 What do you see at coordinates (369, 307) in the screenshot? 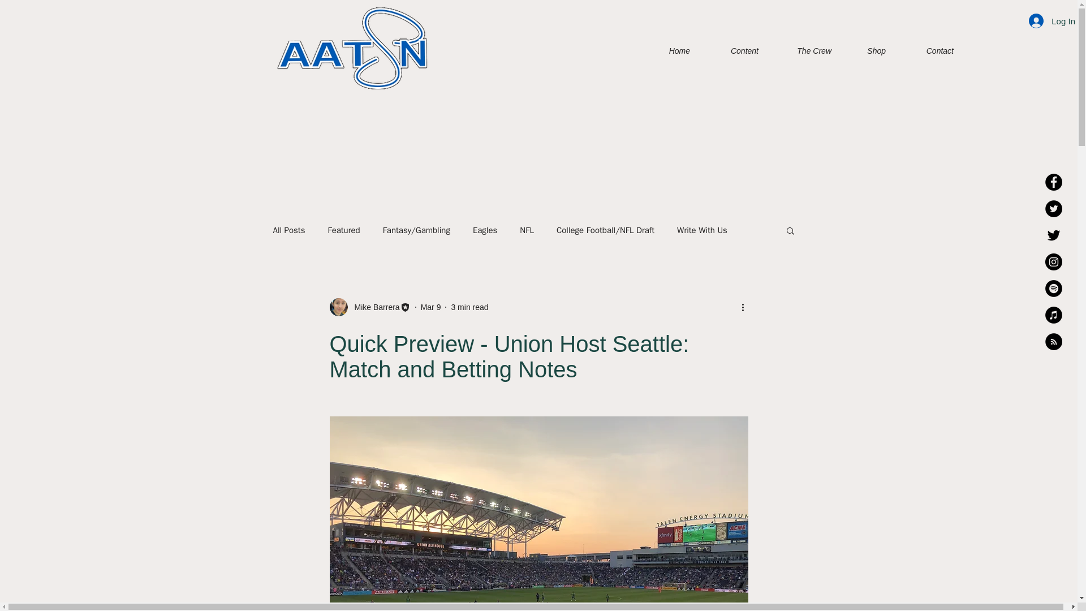
I see `Mike Barrera` at bounding box center [369, 307].